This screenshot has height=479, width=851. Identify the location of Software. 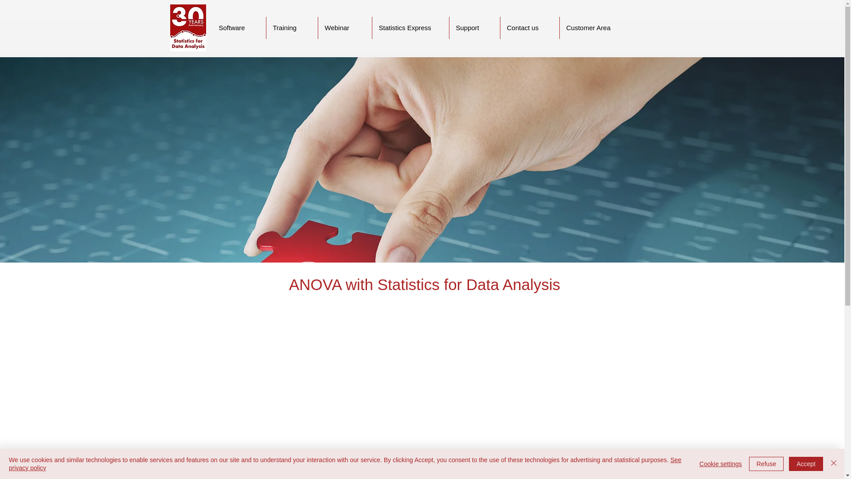
(238, 27).